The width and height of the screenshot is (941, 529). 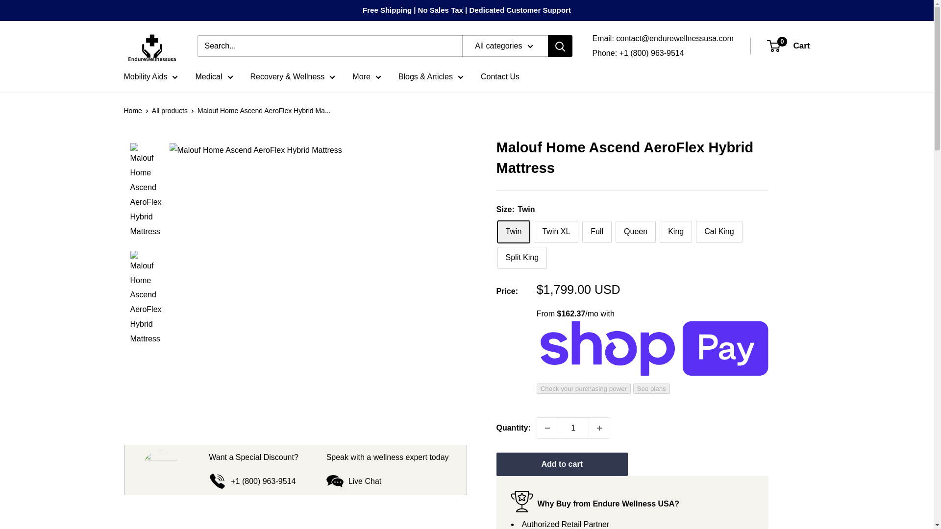 I want to click on Queen, so click(x=635, y=232).